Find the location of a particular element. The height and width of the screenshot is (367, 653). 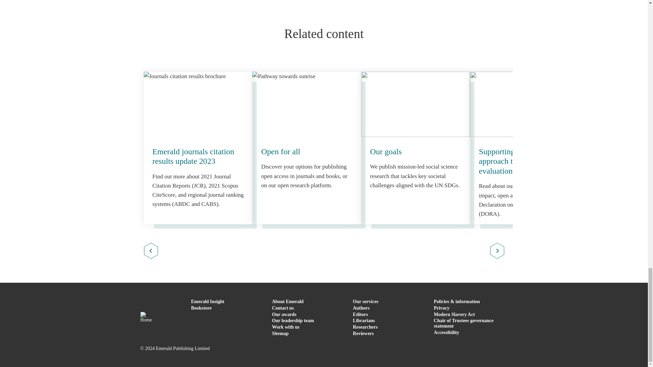

Contact Emerald is located at coordinates (283, 308).